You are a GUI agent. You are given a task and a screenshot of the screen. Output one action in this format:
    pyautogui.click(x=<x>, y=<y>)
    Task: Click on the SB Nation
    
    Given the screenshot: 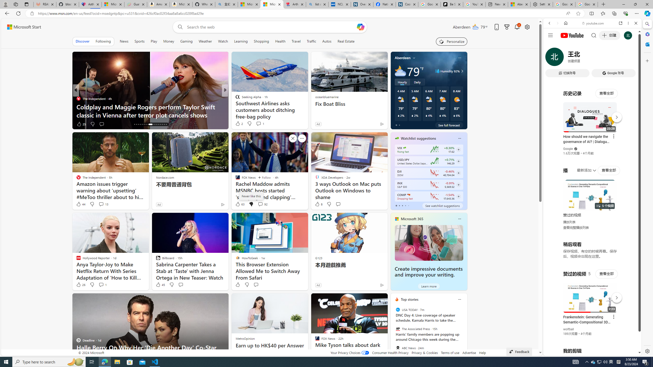 What is the action you would take?
    pyautogui.click(x=235, y=98)
    